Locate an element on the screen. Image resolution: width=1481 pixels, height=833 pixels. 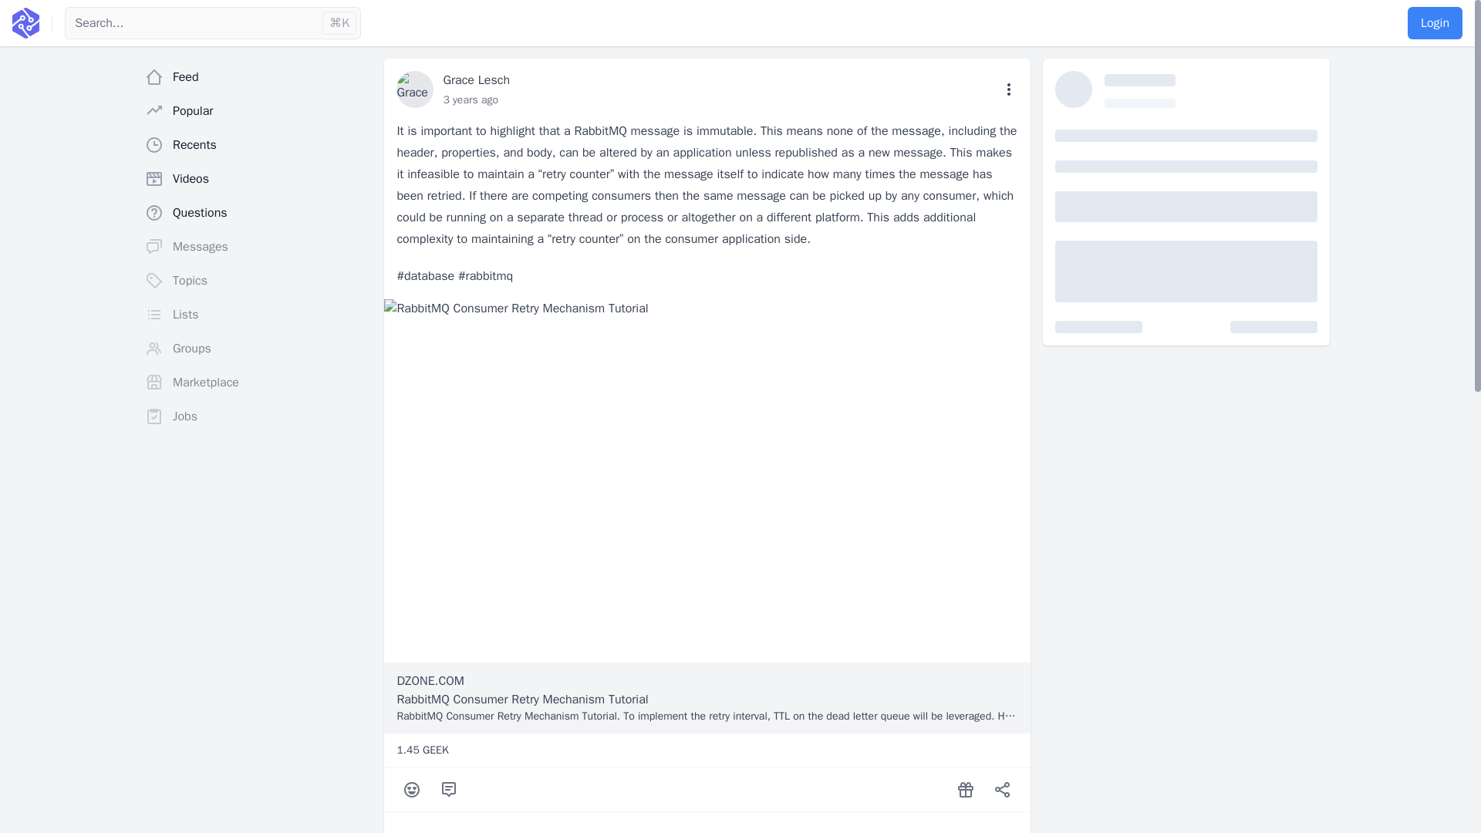
Feed is located at coordinates (258, 76).